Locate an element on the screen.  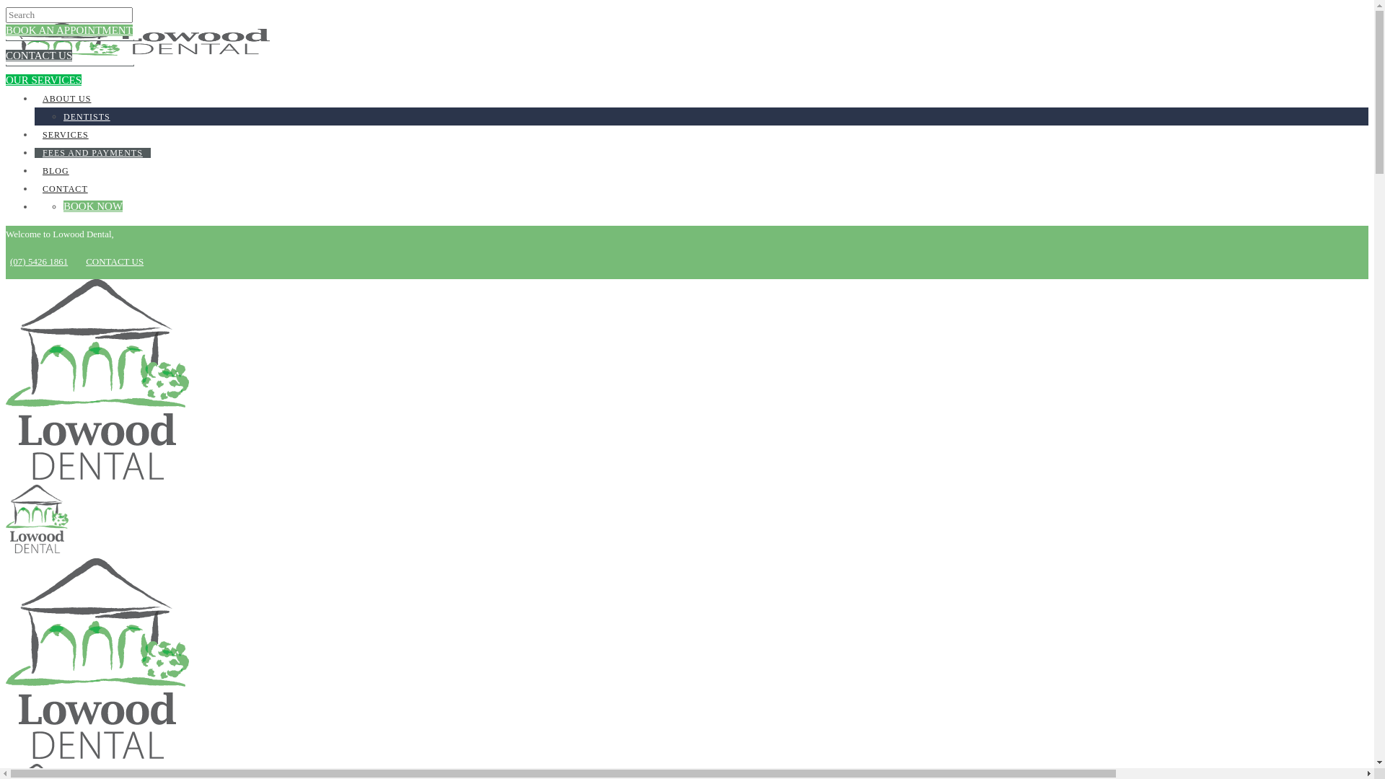
BLOG is located at coordinates (56, 171).